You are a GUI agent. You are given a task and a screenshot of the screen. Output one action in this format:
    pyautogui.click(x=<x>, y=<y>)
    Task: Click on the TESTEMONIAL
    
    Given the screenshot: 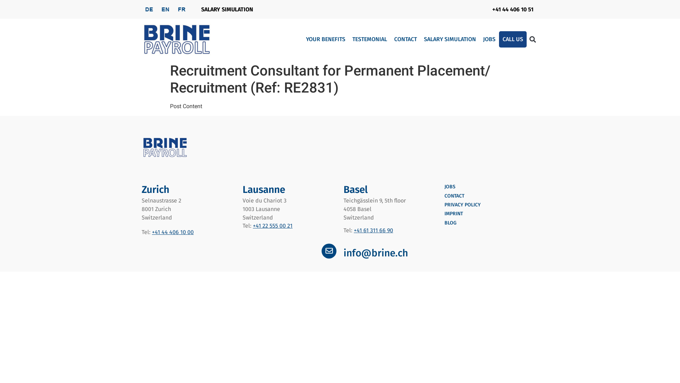 What is the action you would take?
    pyautogui.click(x=370, y=39)
    